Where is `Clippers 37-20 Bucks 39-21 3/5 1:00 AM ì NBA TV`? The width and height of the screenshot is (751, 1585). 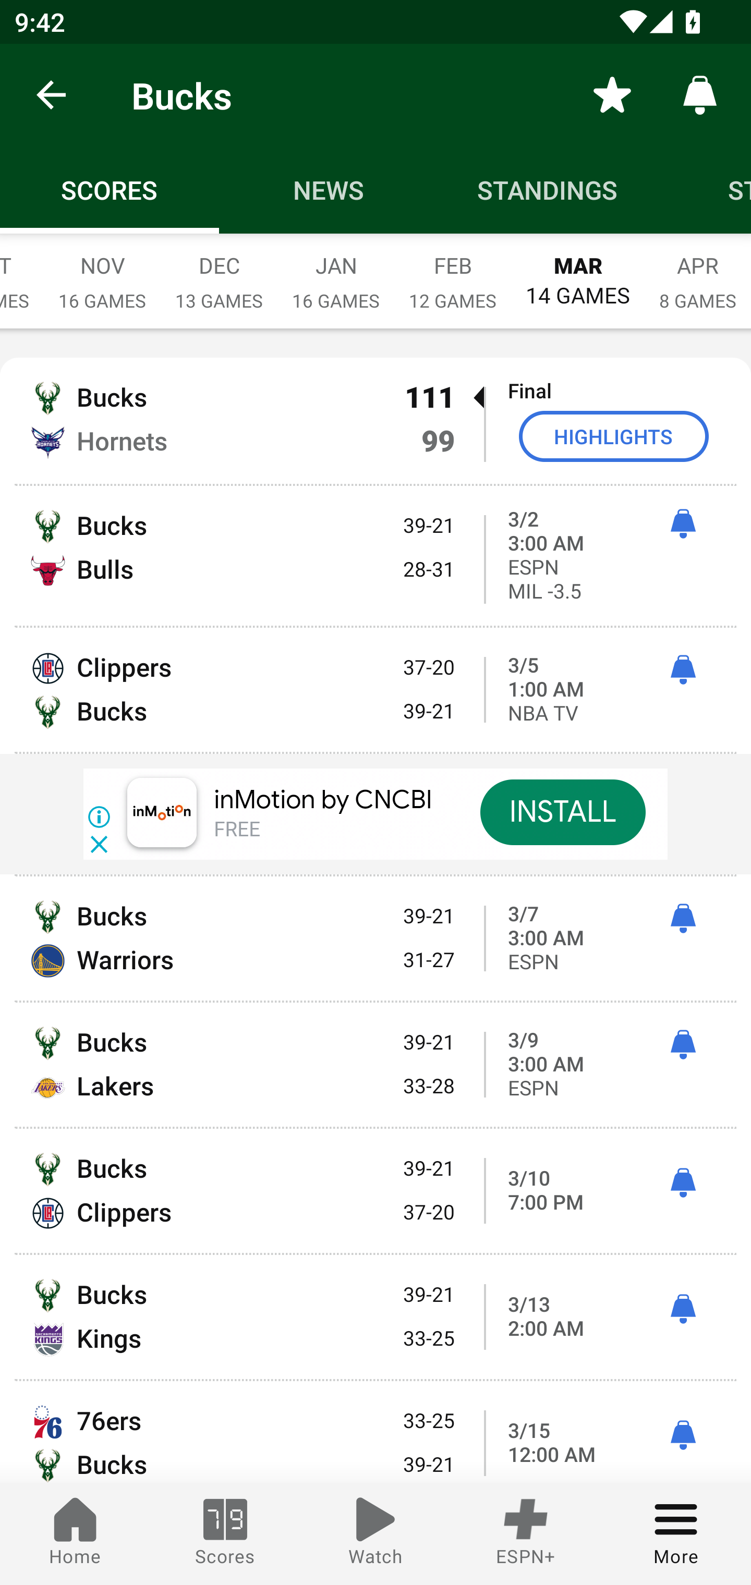
Clippers 37-20 Bucks 39-21 3/5 1:00 AM ì NBA TV is located at coordinates (375, 689).